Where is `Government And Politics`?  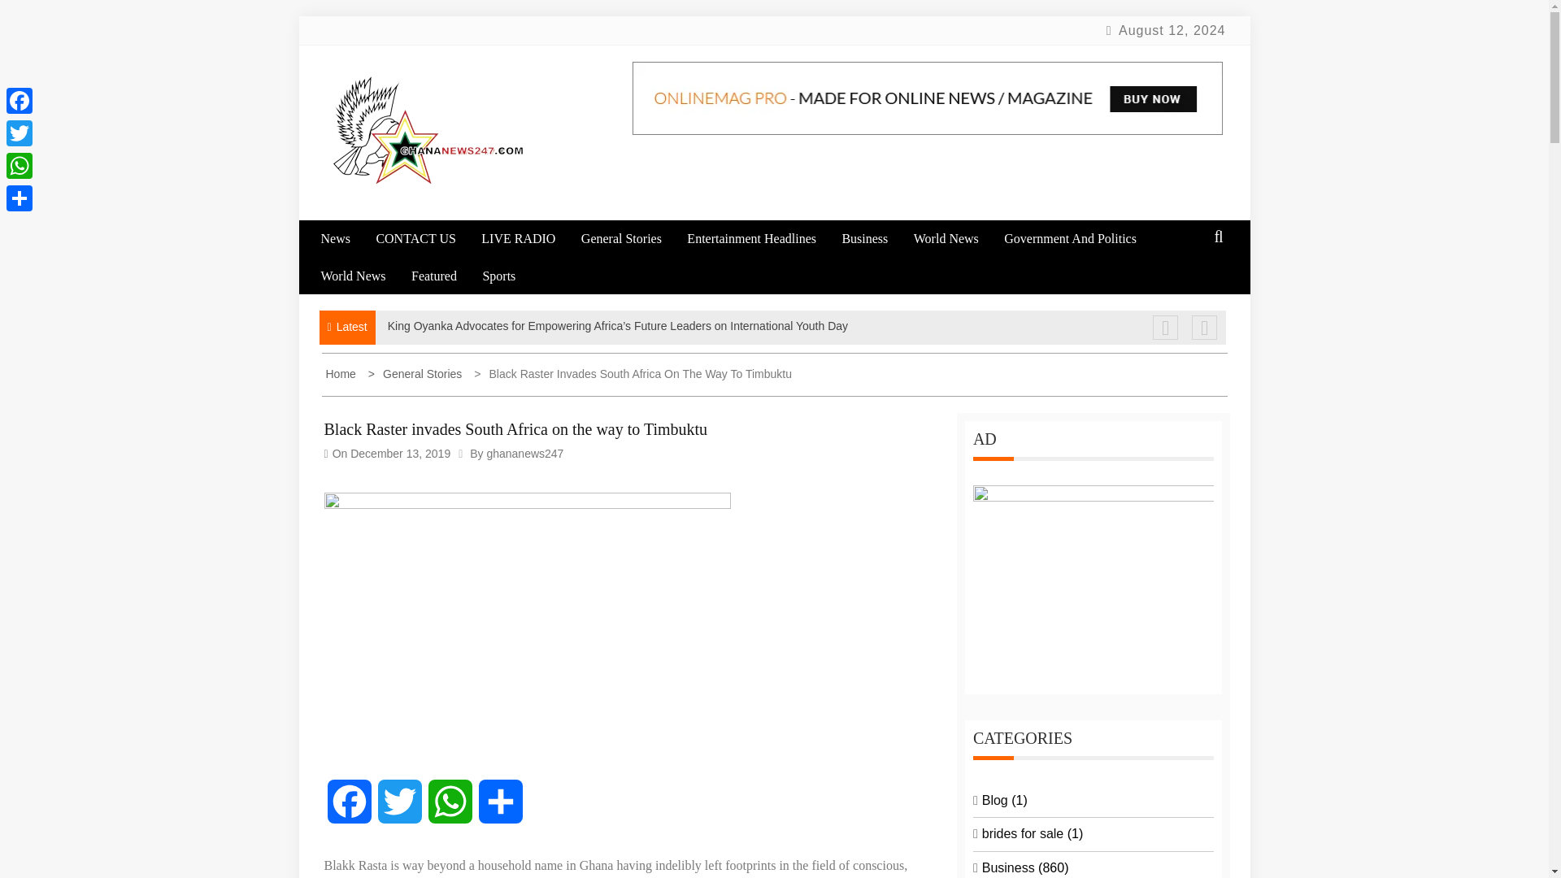
Government And Politics is located at coordinates (1081, 239).